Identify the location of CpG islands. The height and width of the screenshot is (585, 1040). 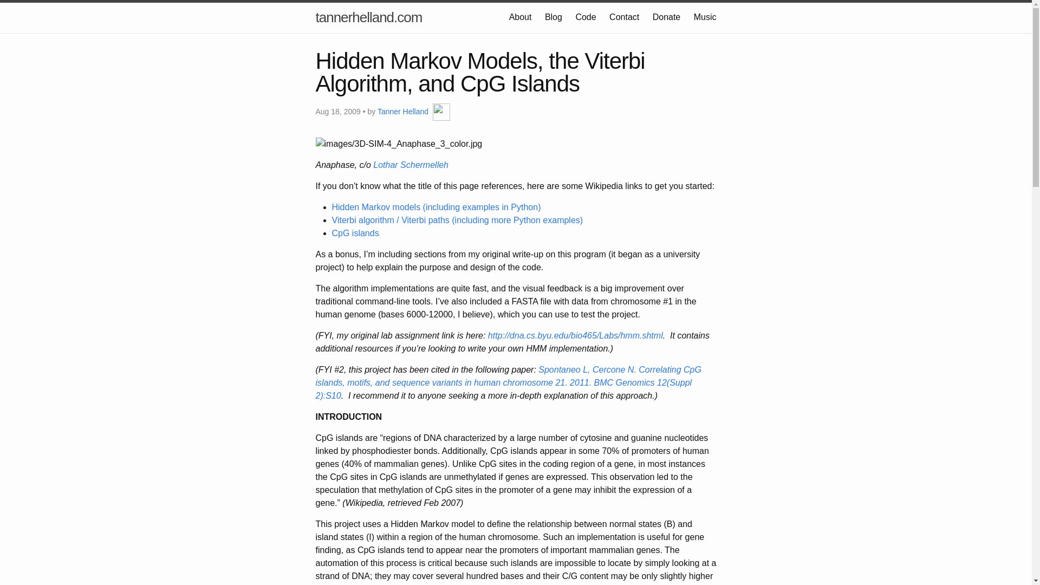
(355, 233).